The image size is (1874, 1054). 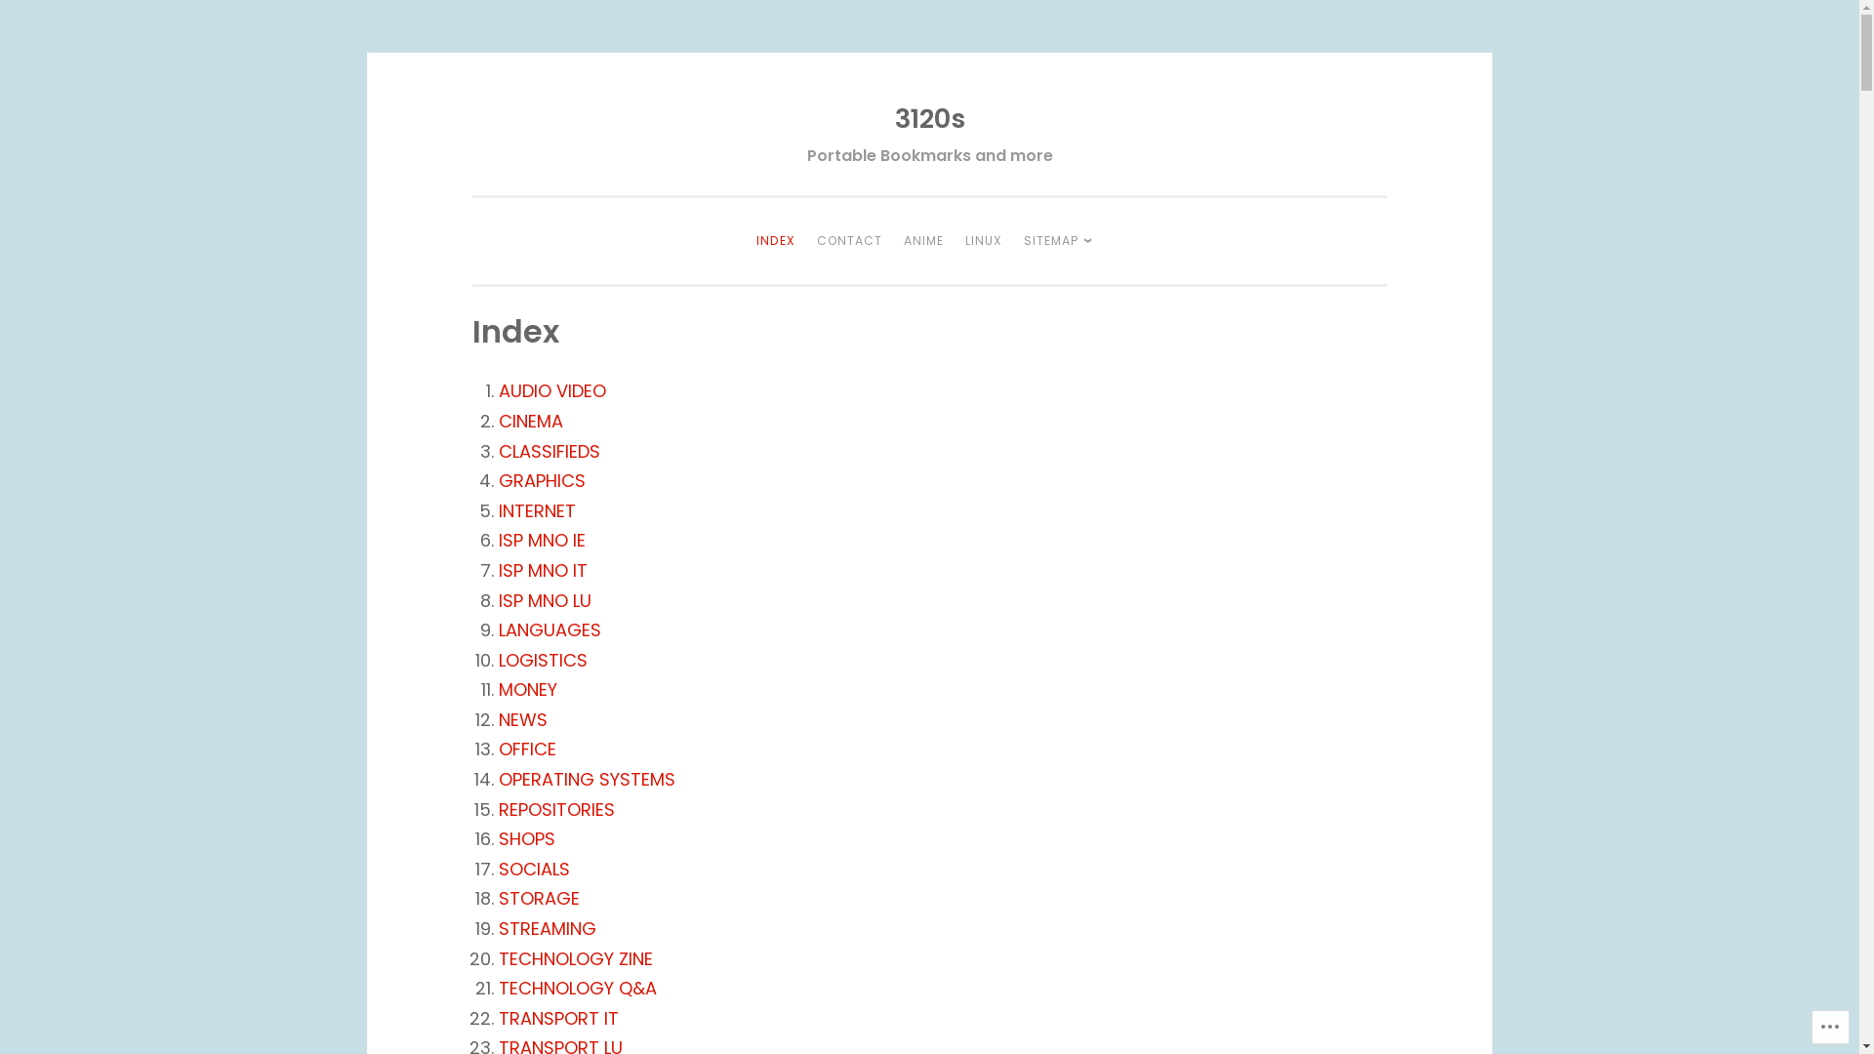 What do you see at coordinates (527, 750) in the screenshot?
I see `OFFICE` at bounding box center [527, 750].